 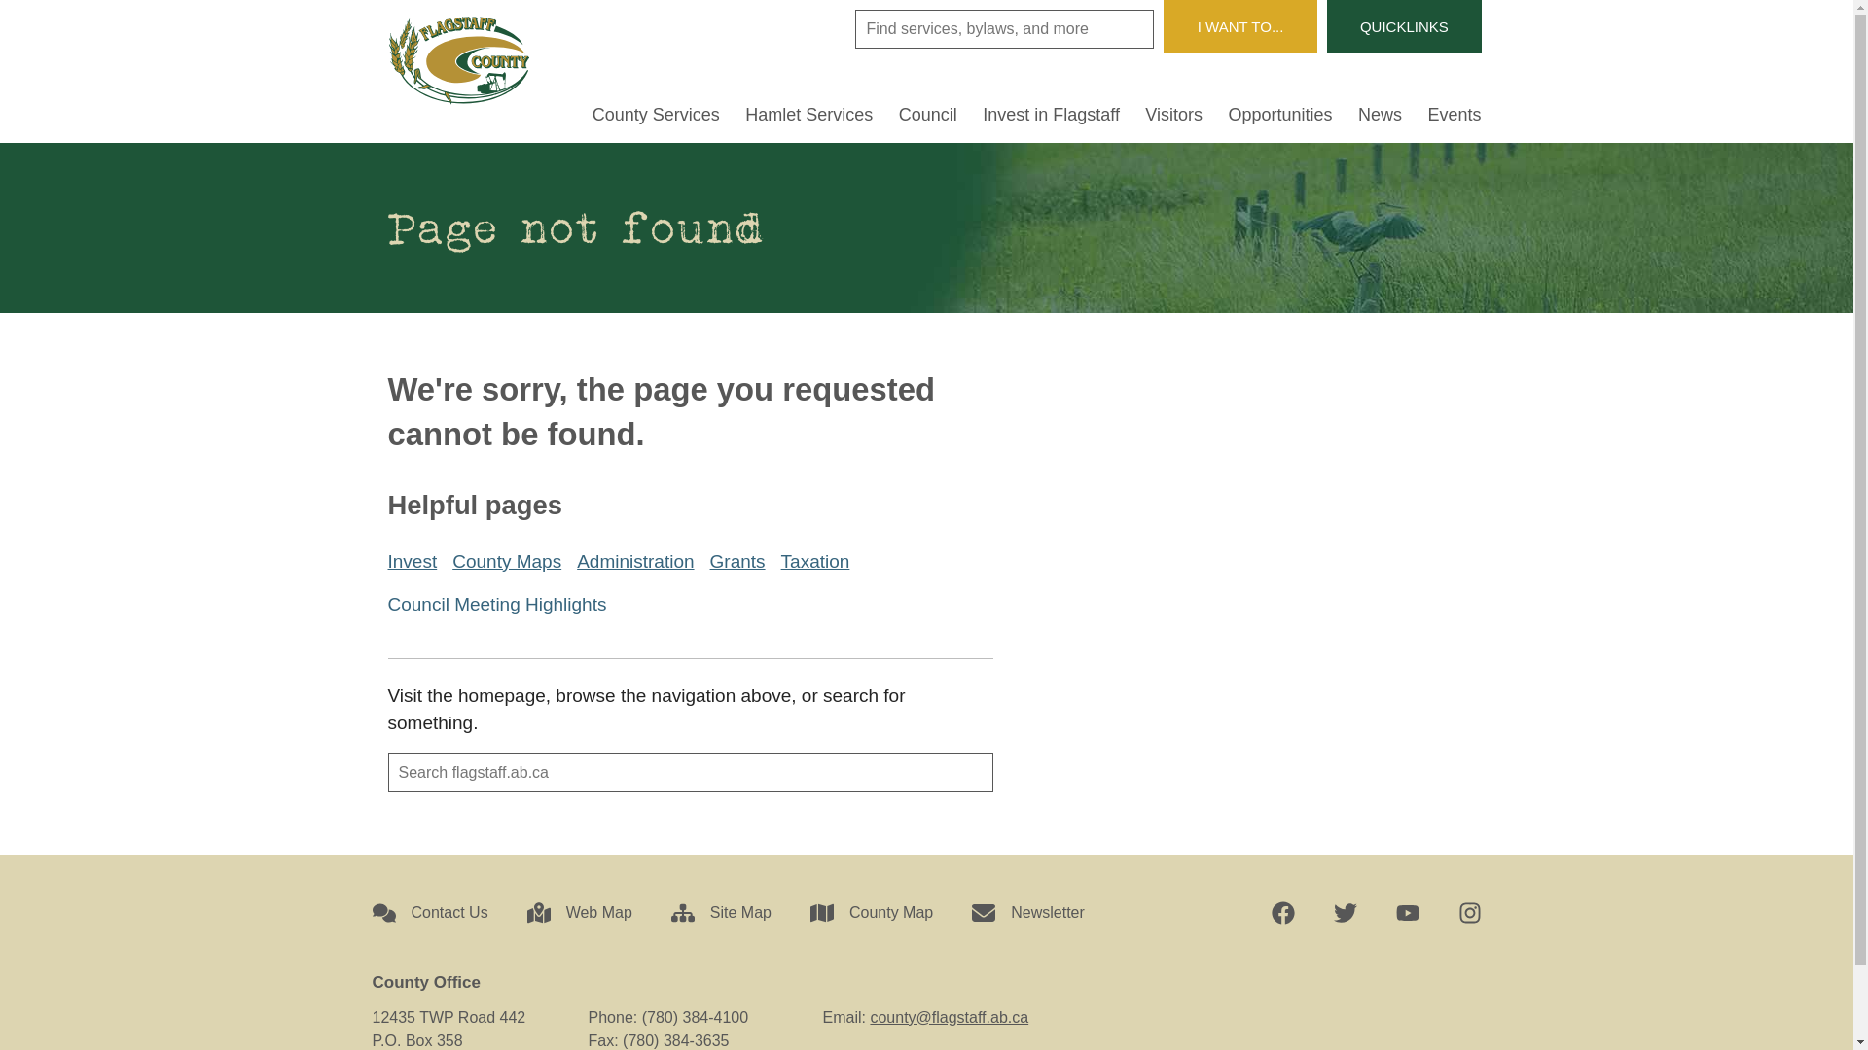 What do you see at coordinates (1282, 913) in the screenshot?
I see `Facebook` at bounding box center [1282, 913].